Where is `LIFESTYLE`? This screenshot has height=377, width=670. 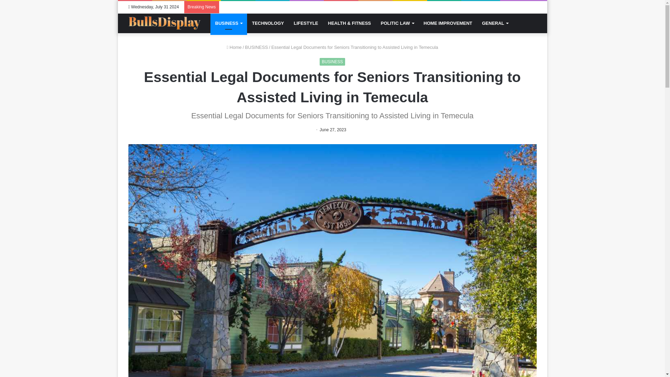 LIFESTYLE is located at coordinates (306, 23).